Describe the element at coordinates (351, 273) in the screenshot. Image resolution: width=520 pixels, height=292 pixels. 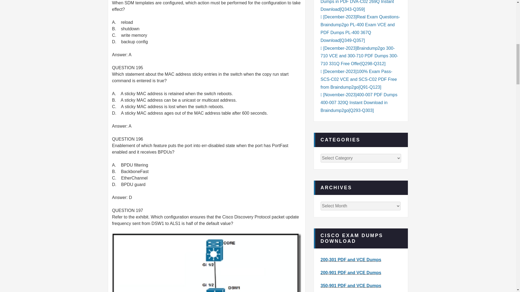
I see `200-901 PDF and VCE Dumps` at that location.